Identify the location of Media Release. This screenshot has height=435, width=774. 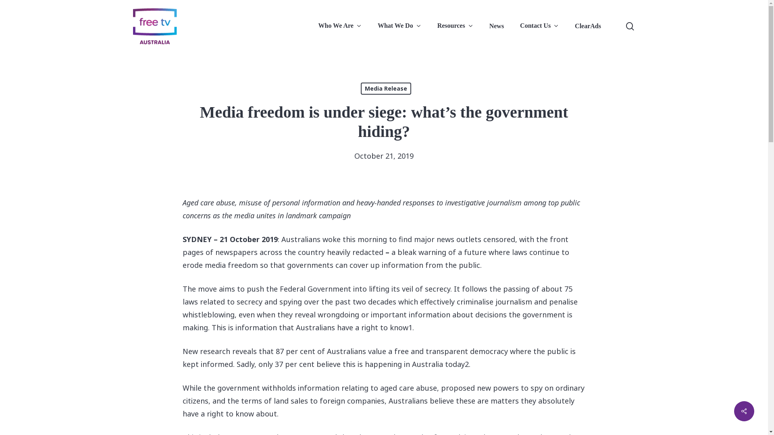
(385, 89).